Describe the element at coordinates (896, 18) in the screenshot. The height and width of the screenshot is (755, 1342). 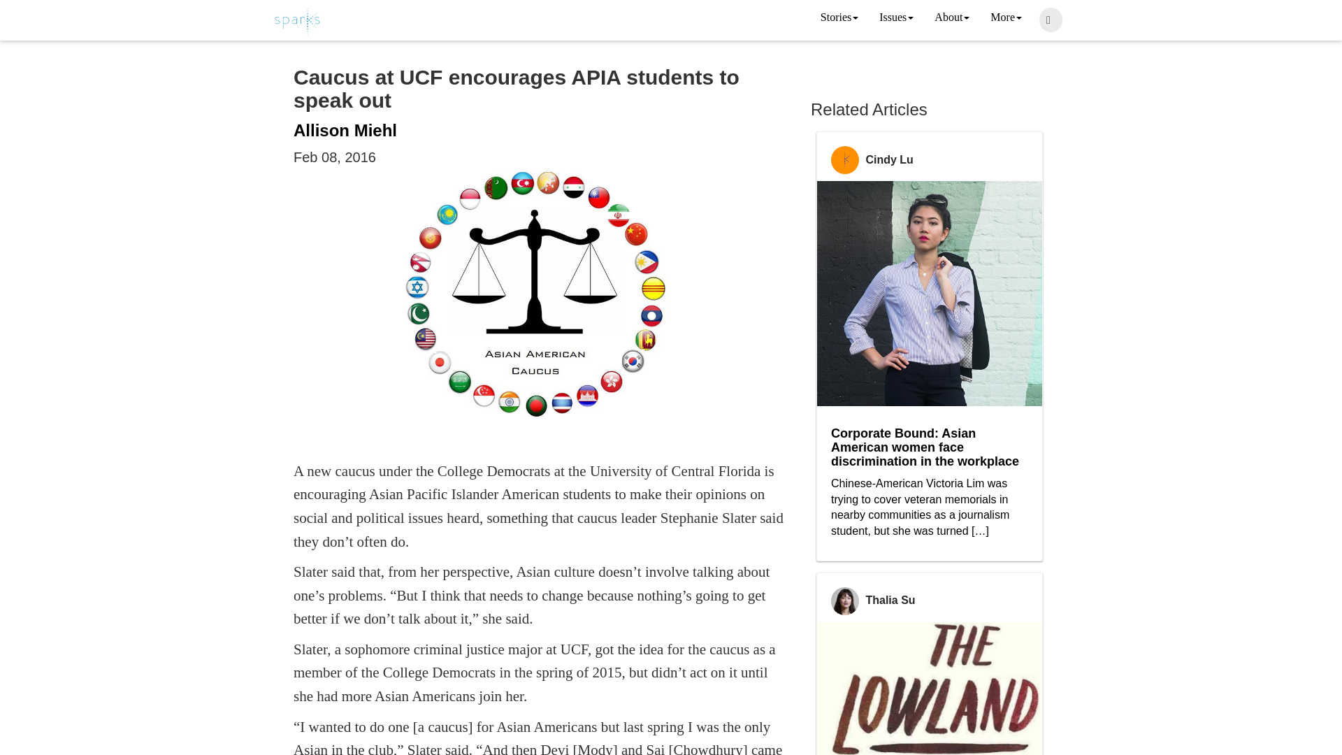
I see `Issues` at that location.